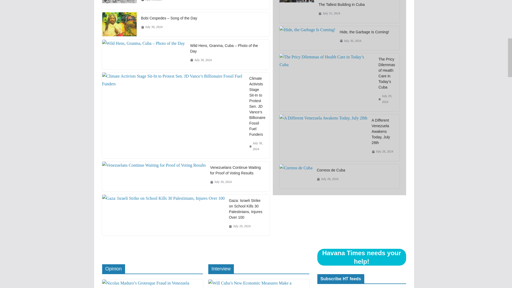 The image size is (512, 288). Describe the element at coordinates (151, 1) in the screenshot. I see `July 31, 2024` at that location.